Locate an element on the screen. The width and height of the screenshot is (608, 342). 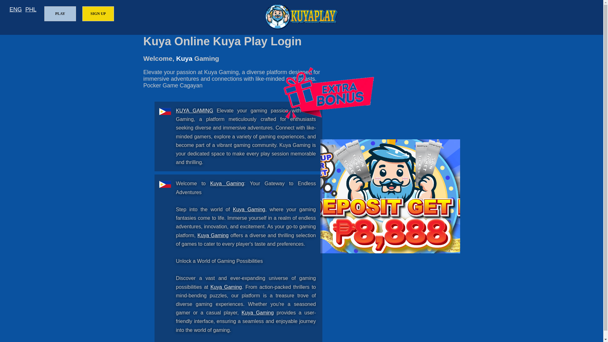
Kuya Gaming - Kuya Gaming is located at coordinates (226, 287).